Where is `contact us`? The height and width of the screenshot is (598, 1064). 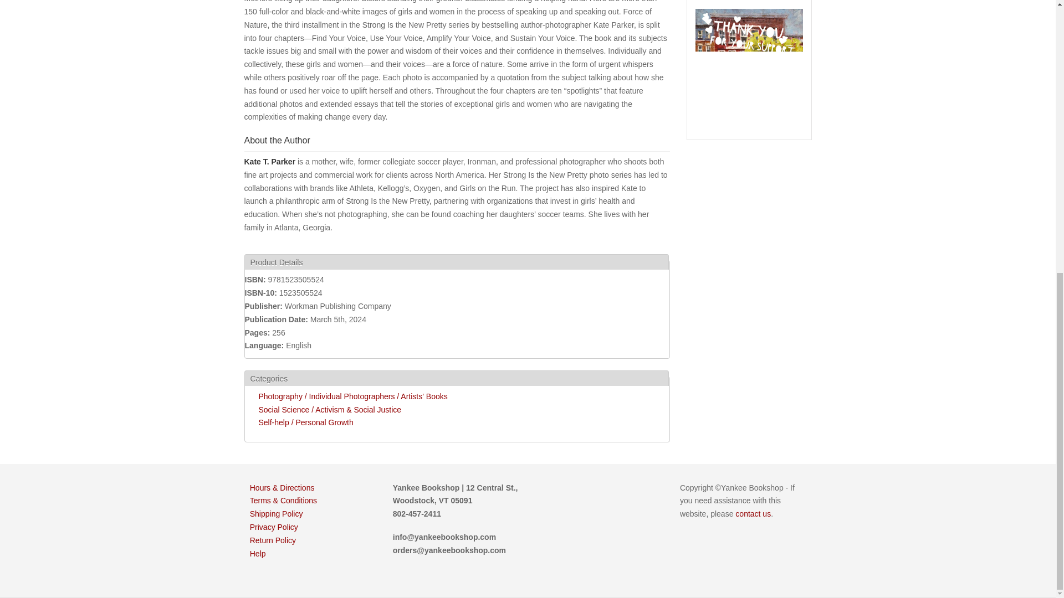 contact us is located at coordinates (753, 514).